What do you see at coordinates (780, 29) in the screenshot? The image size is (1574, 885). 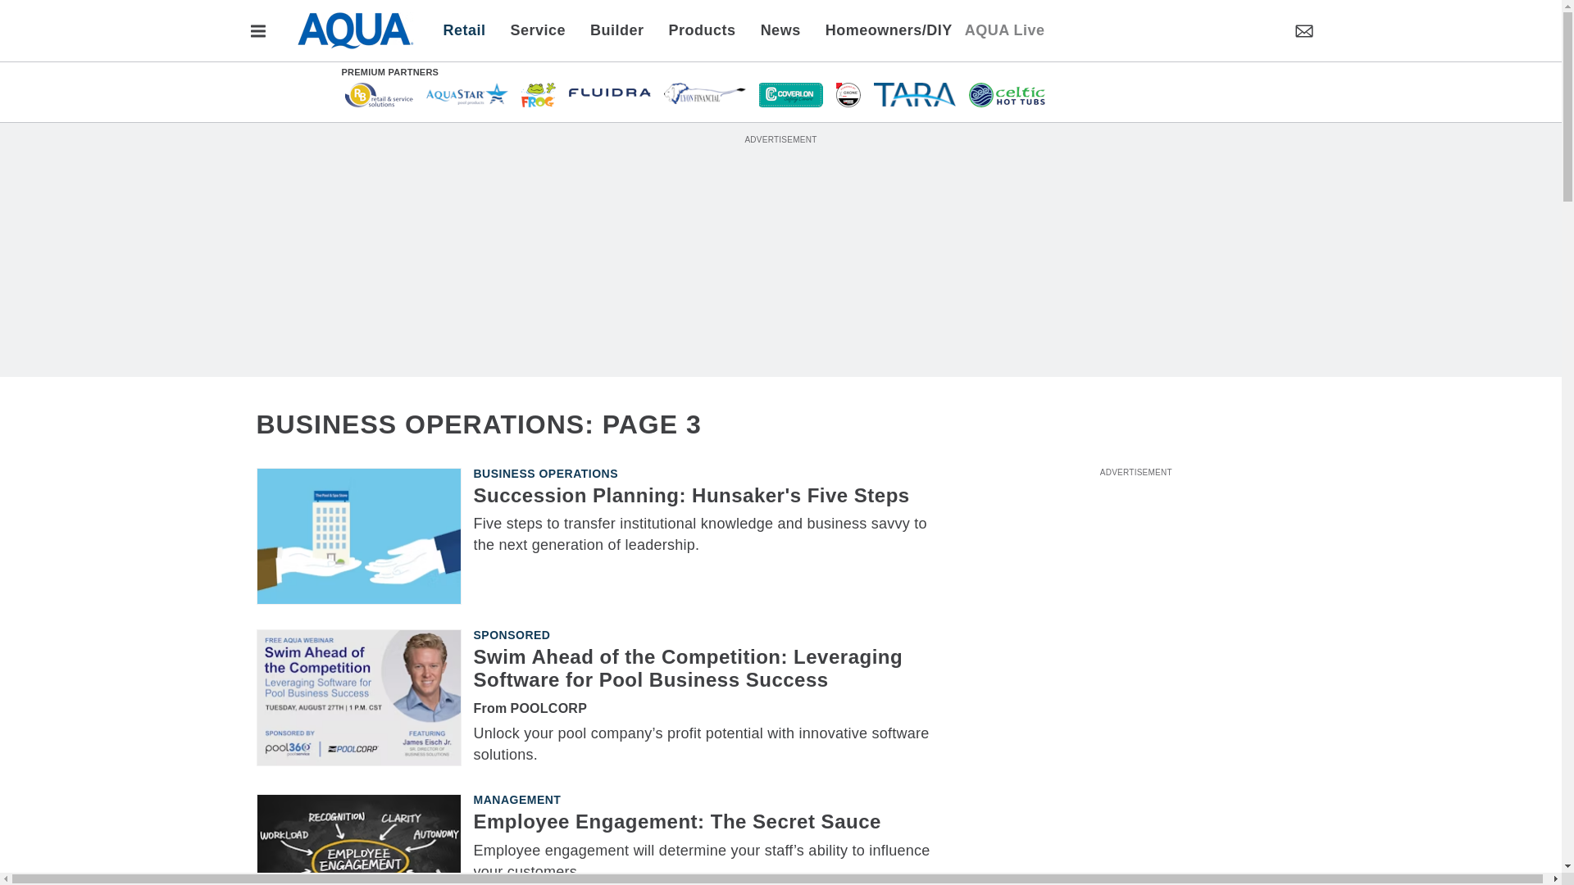 I see `News` at bounding box center [780, 29].